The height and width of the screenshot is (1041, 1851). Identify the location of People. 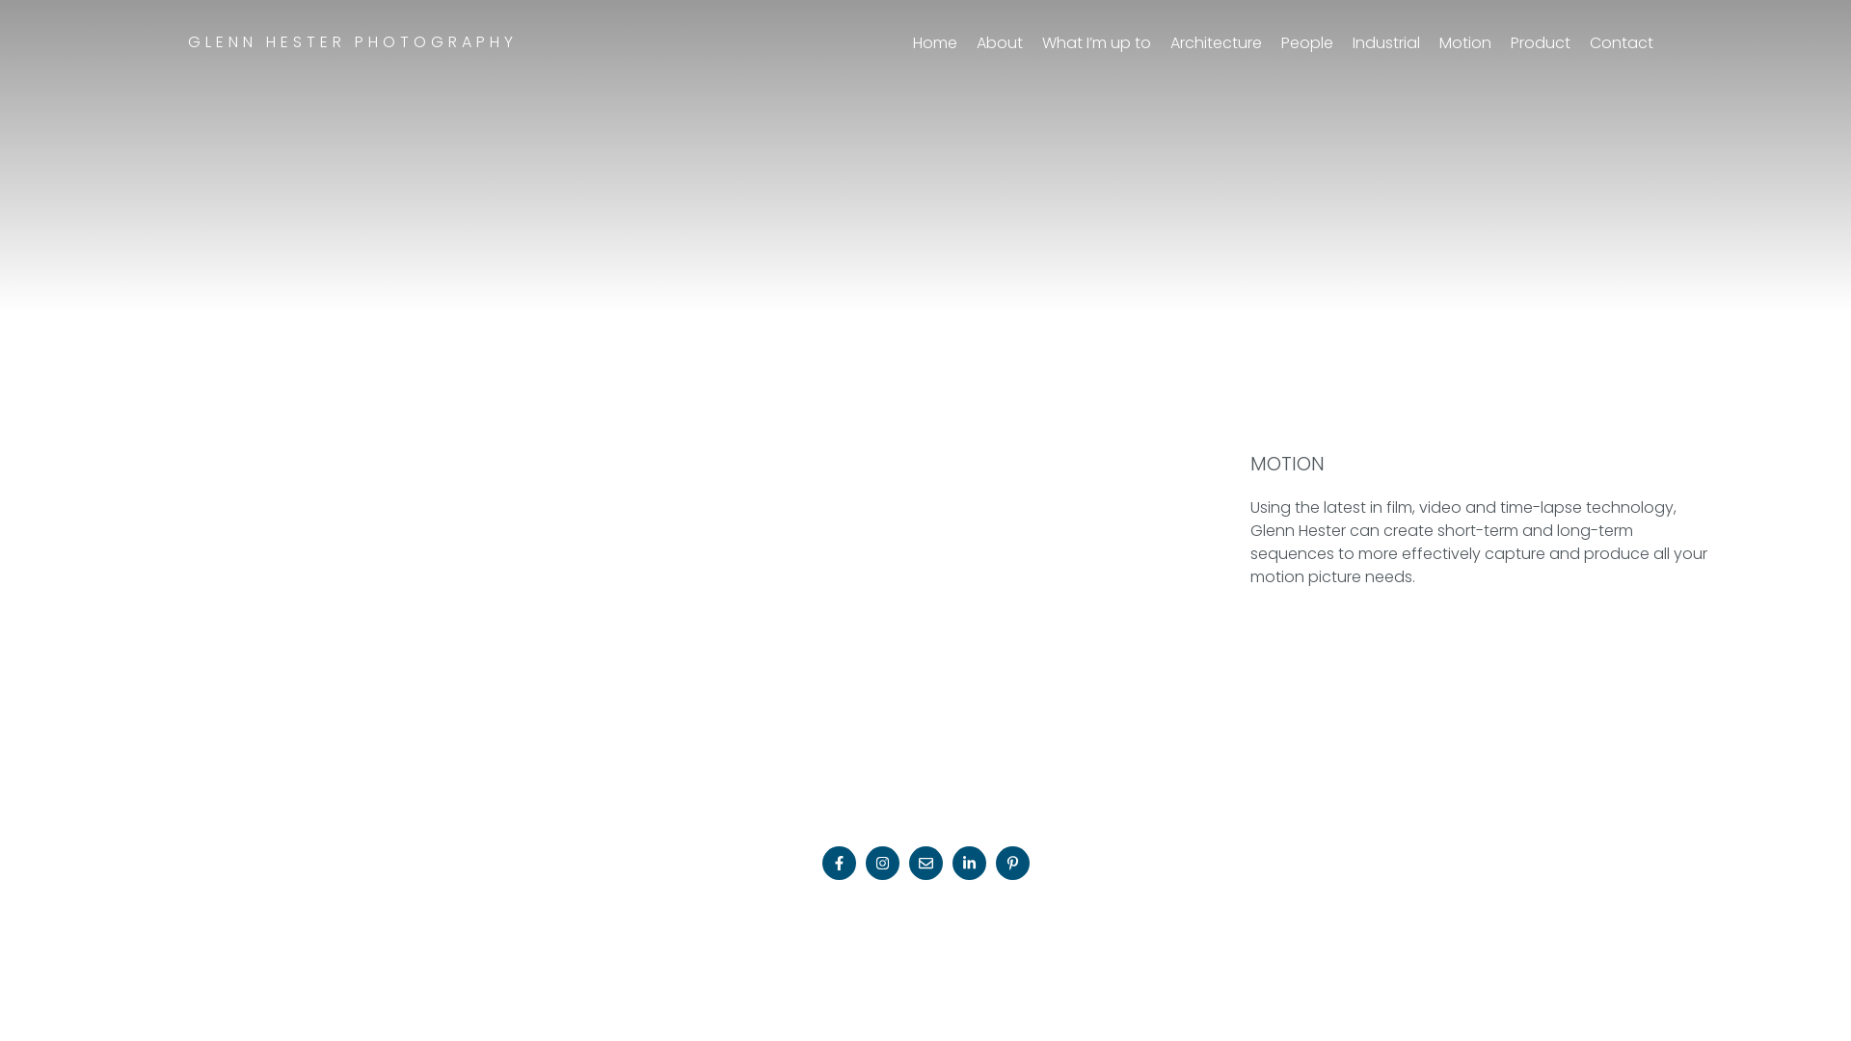
(1307, 42).